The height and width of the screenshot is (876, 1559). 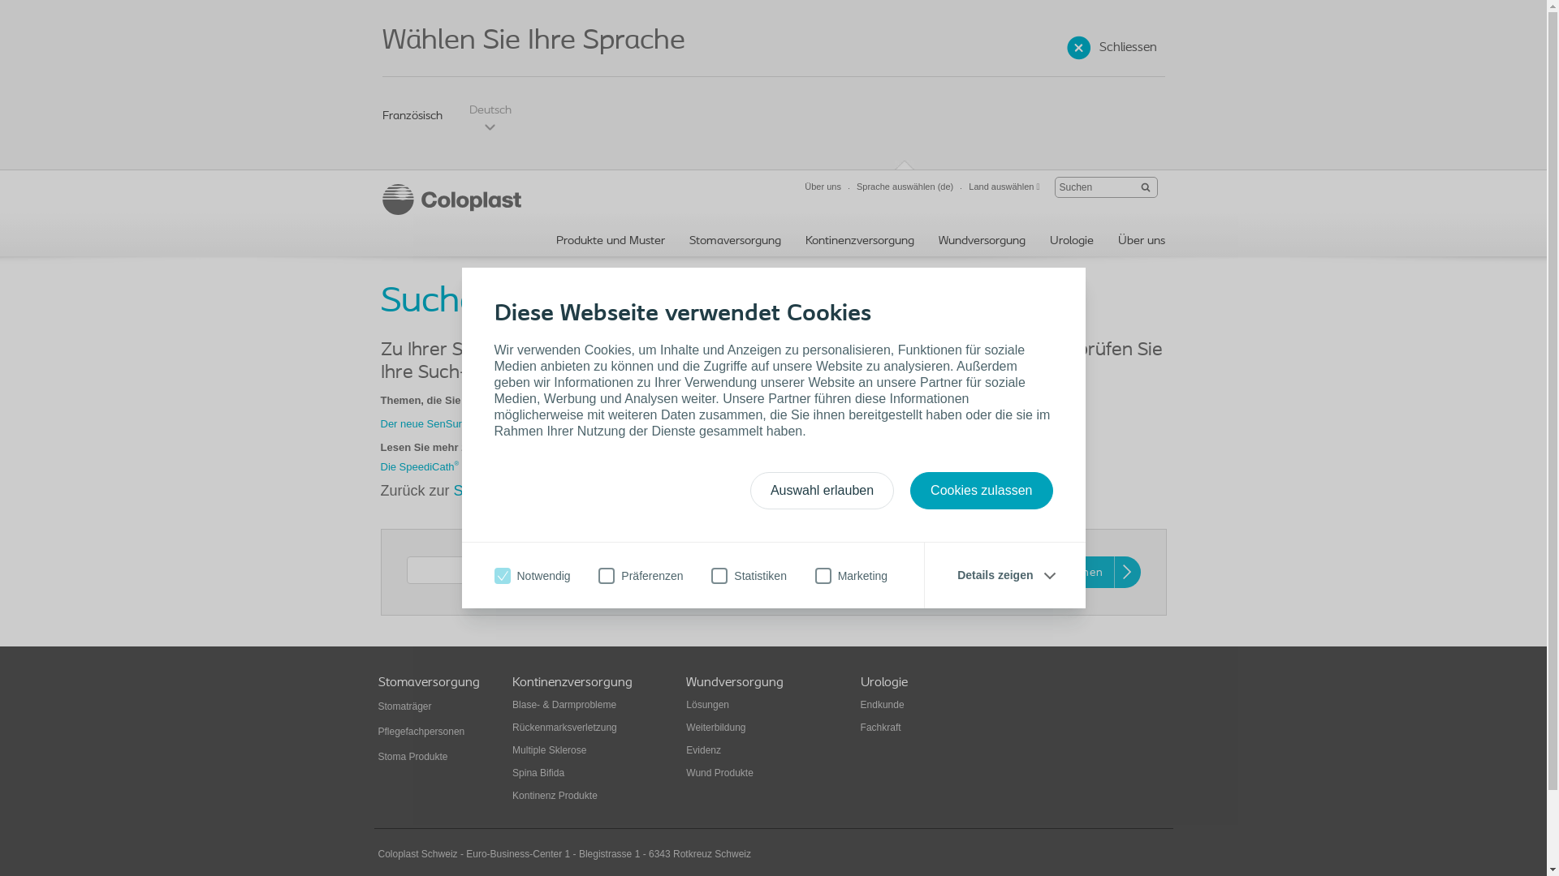 What do you see at coordinates (981, 491) in the screenshot?
I see `Cookies zulassen` at bounding box center [981, 491].